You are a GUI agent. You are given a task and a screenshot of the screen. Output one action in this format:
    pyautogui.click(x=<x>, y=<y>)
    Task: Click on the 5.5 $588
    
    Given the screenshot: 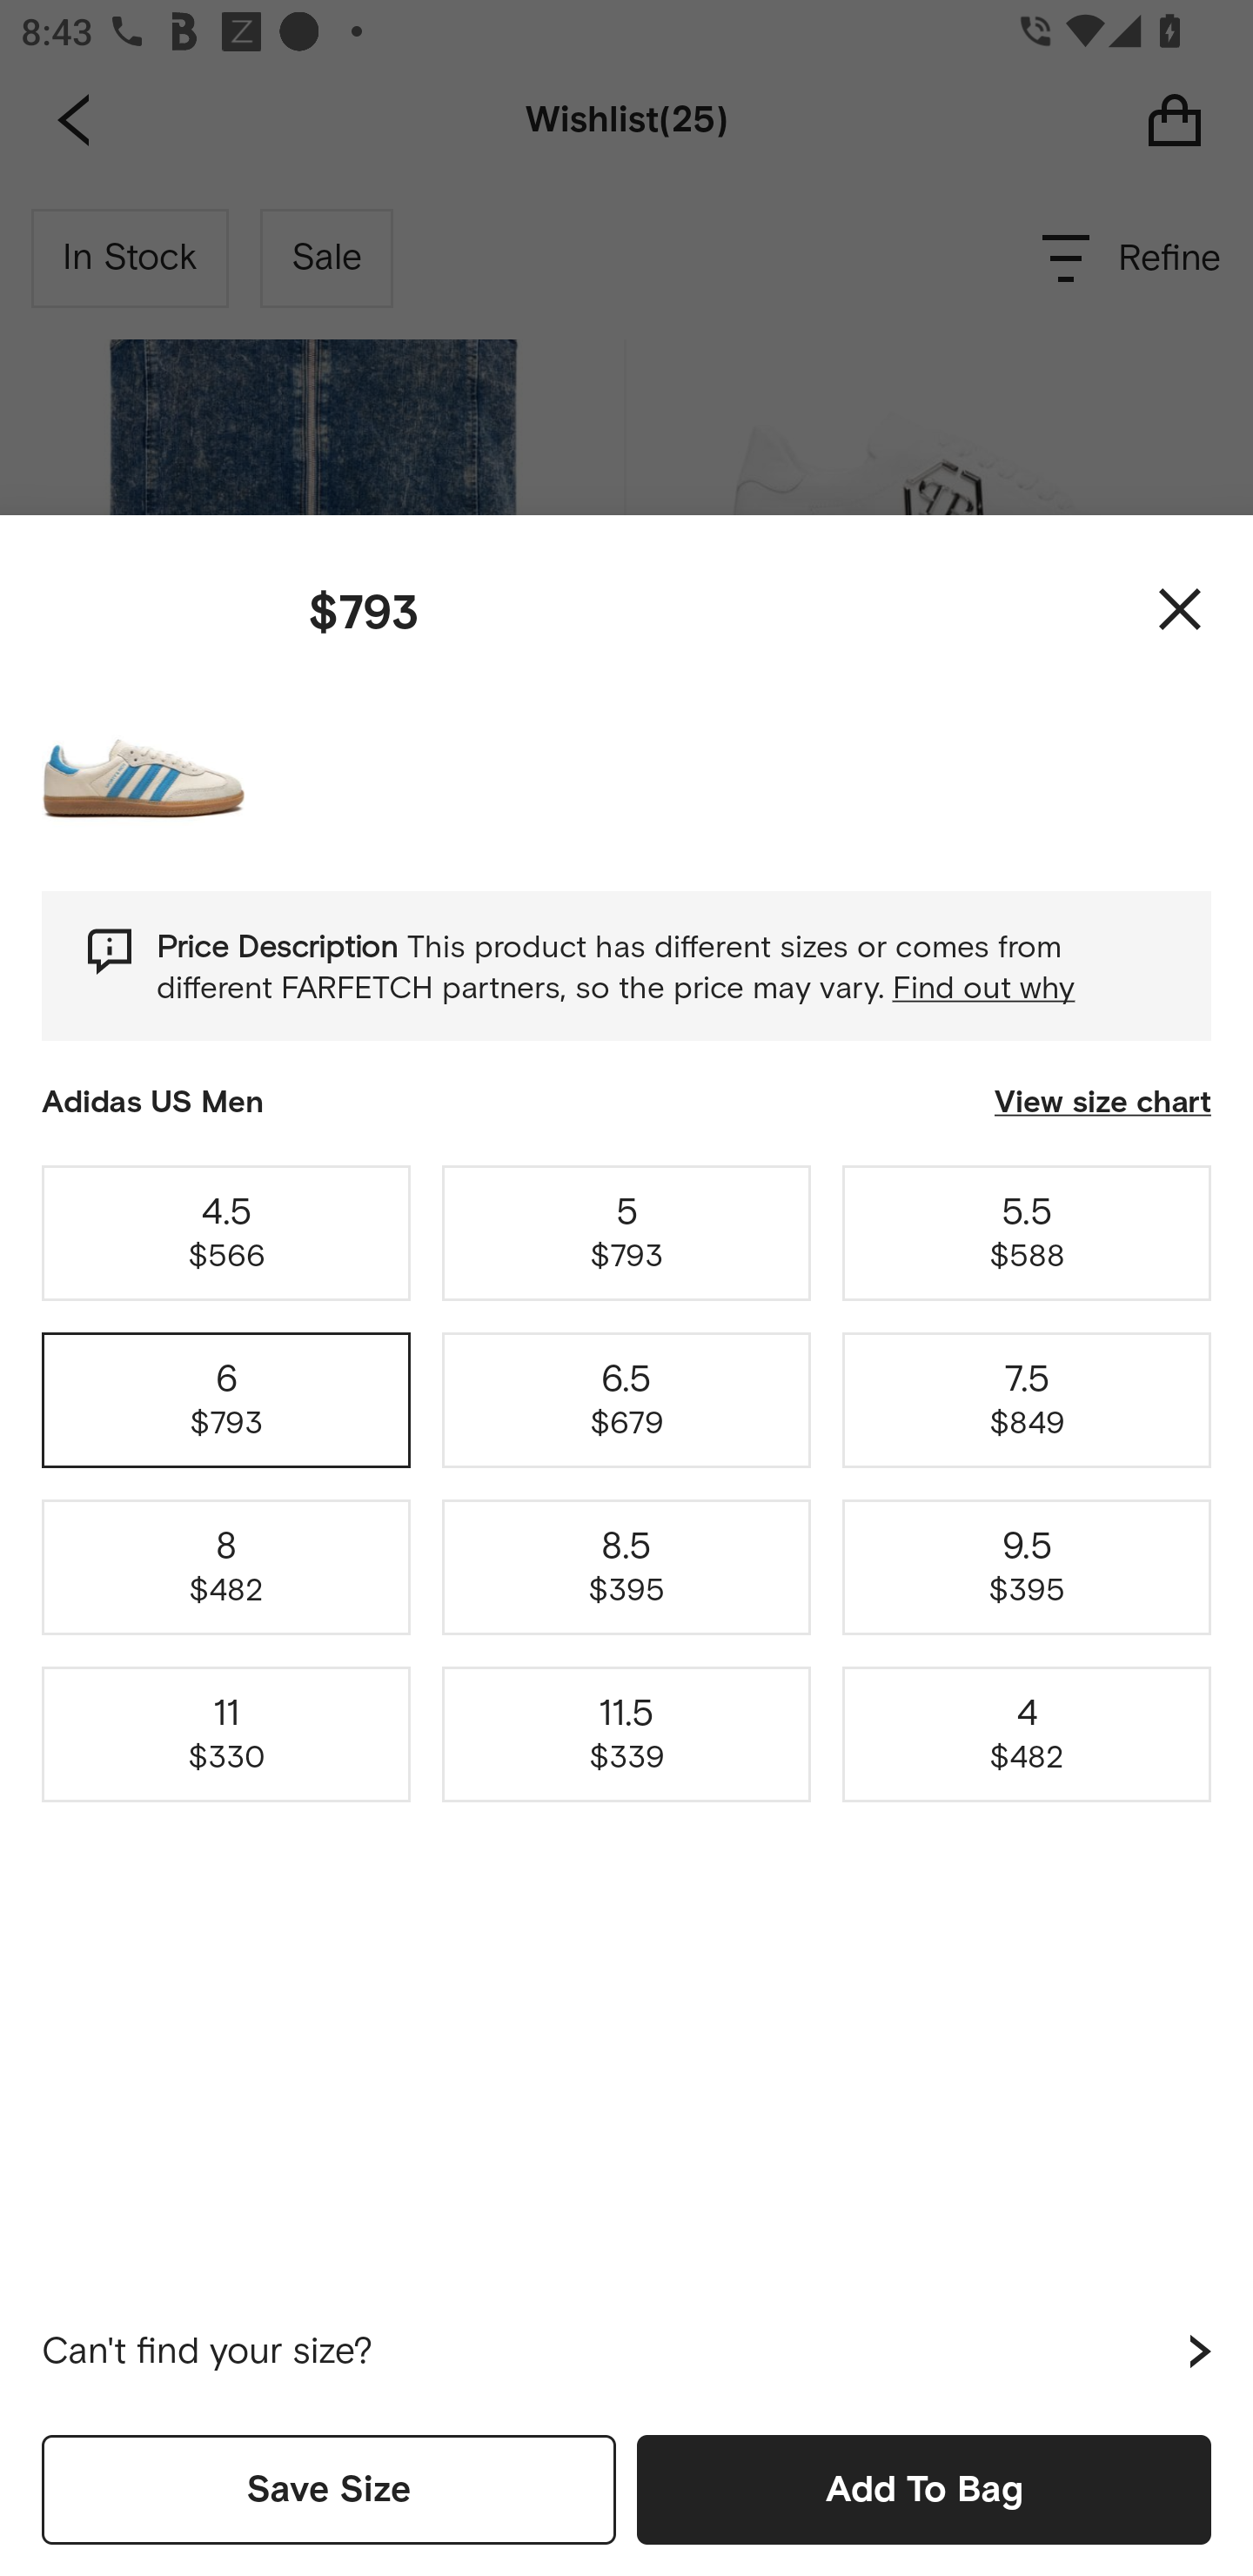 What is the action you would take?
    pyautogui.click(x=1027, y=1232)
    